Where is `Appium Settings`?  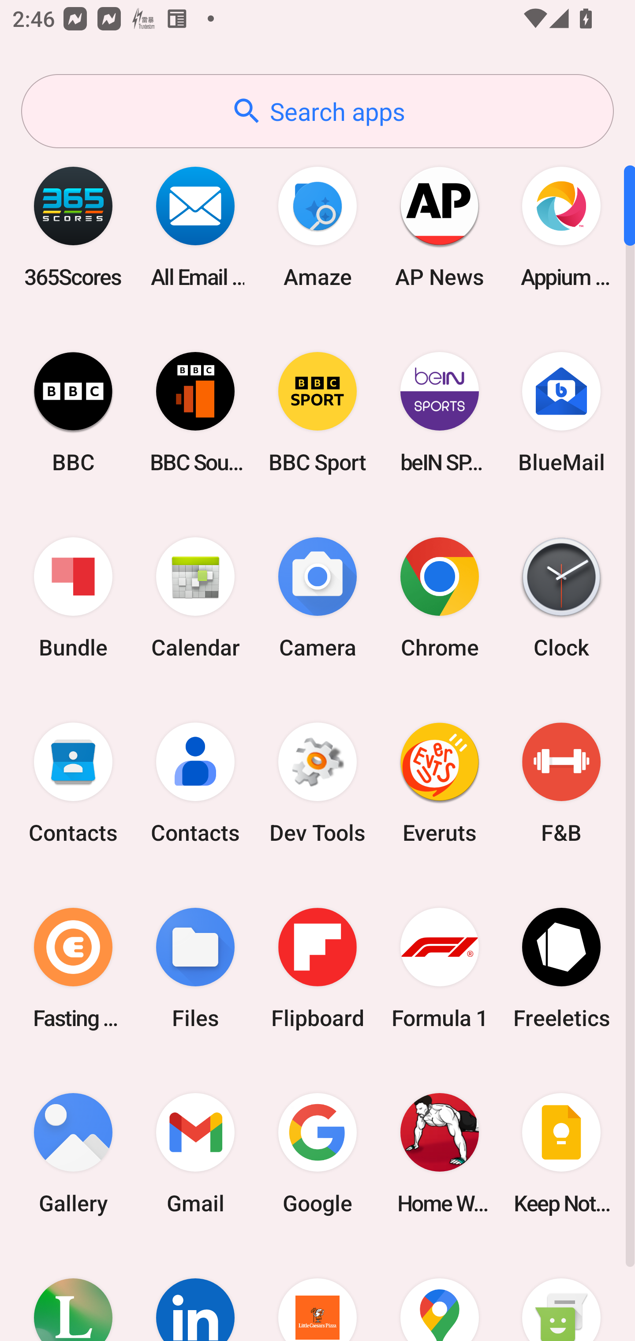 Appium Settings is located at coordinates (561, 227).